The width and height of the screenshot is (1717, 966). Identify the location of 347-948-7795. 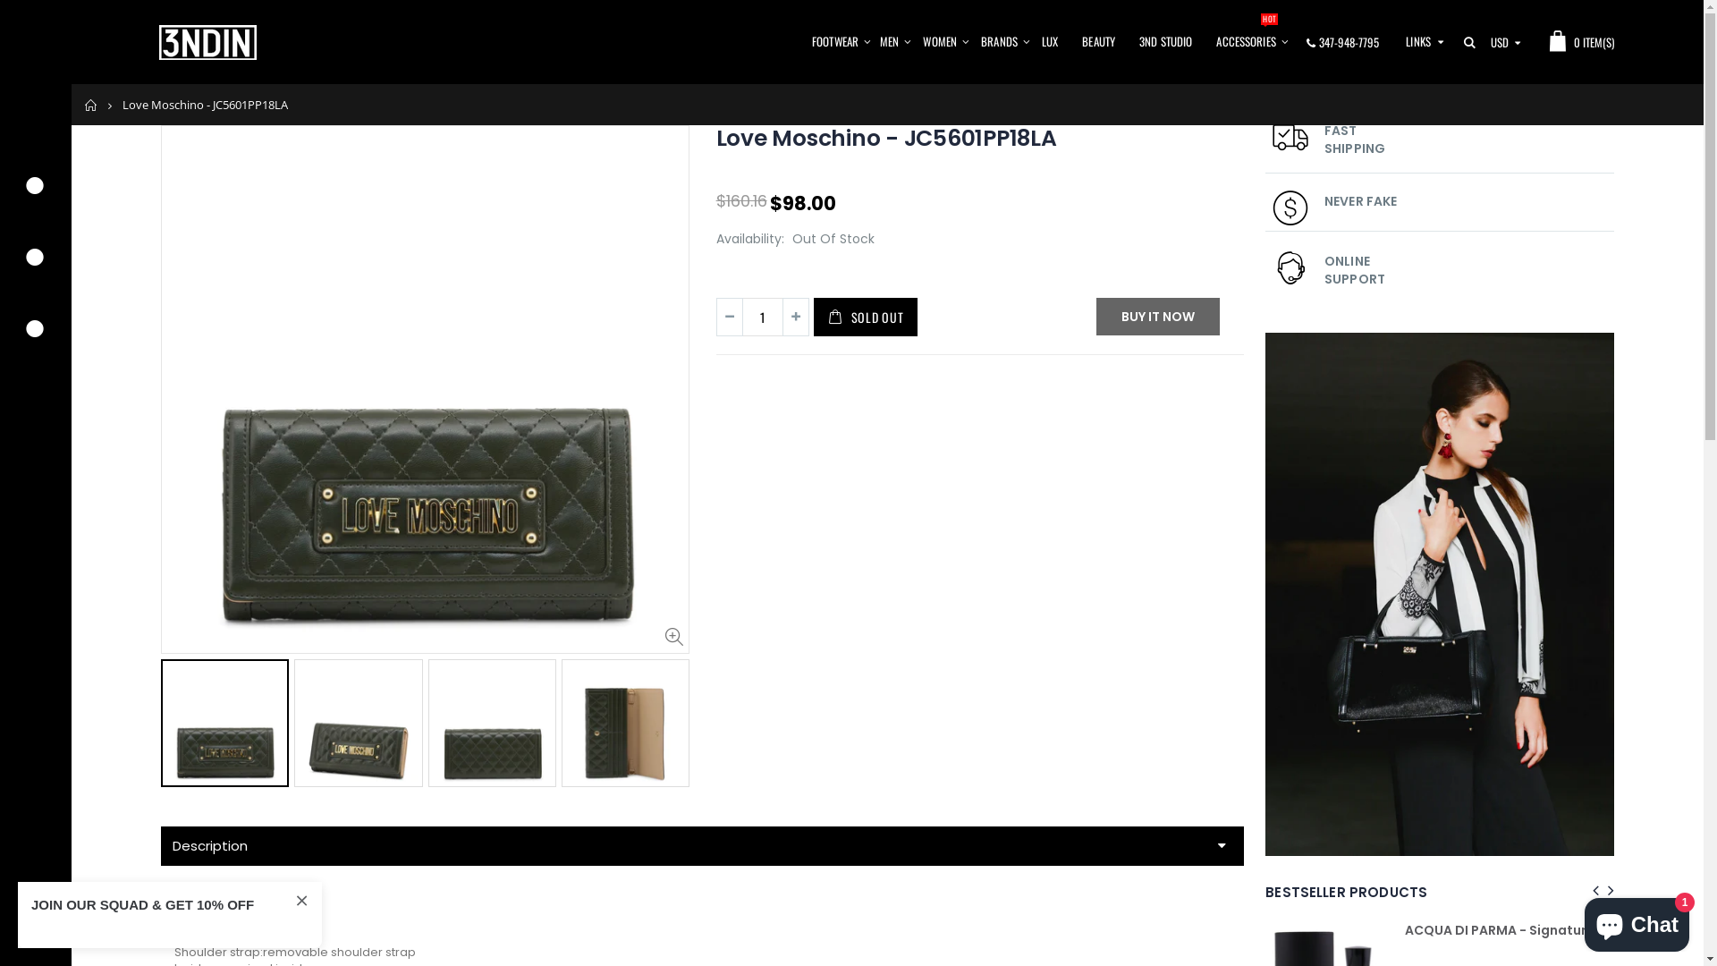
(1349, 41).